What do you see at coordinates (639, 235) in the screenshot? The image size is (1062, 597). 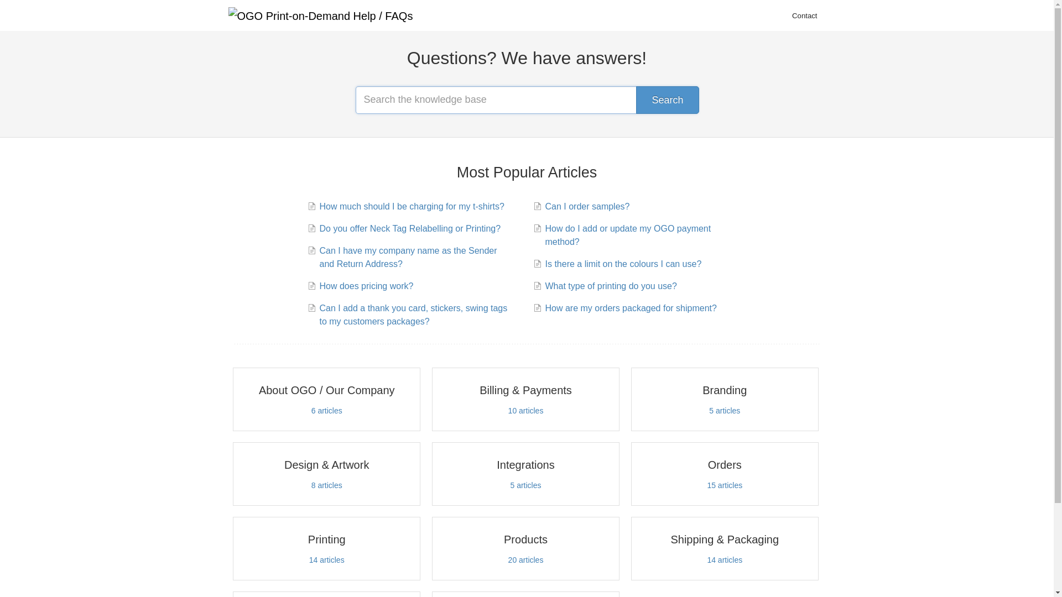 I see `How do I add or update my OGO payment method?` at bounding box center [639, 235].